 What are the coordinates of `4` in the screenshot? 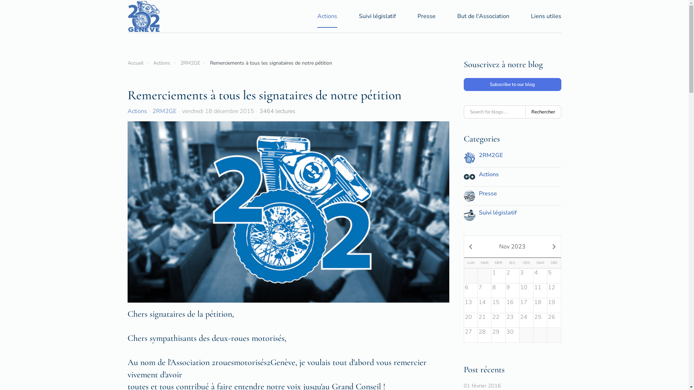 It's located at (540, 276).